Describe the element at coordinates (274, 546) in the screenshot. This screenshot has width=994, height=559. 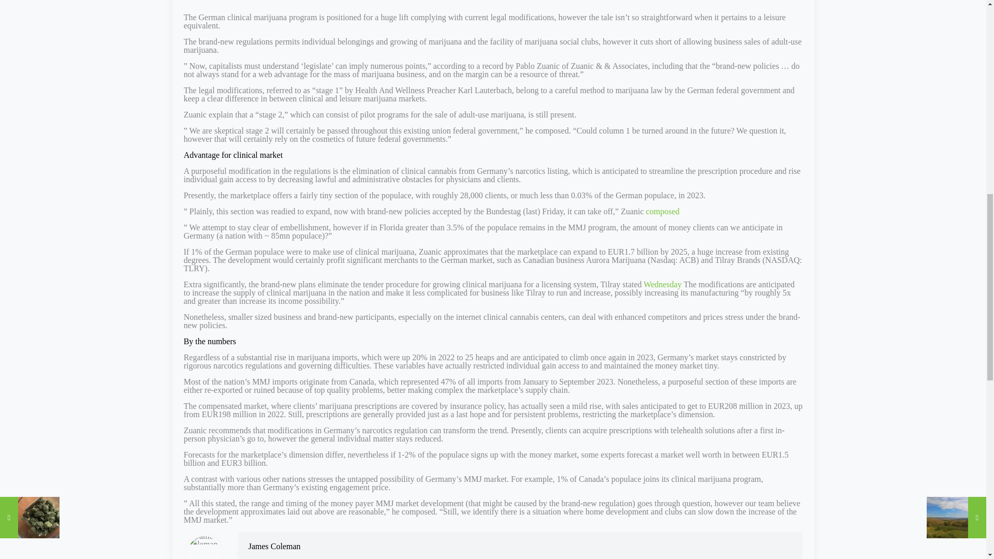
I see `James Coleman` at that location.